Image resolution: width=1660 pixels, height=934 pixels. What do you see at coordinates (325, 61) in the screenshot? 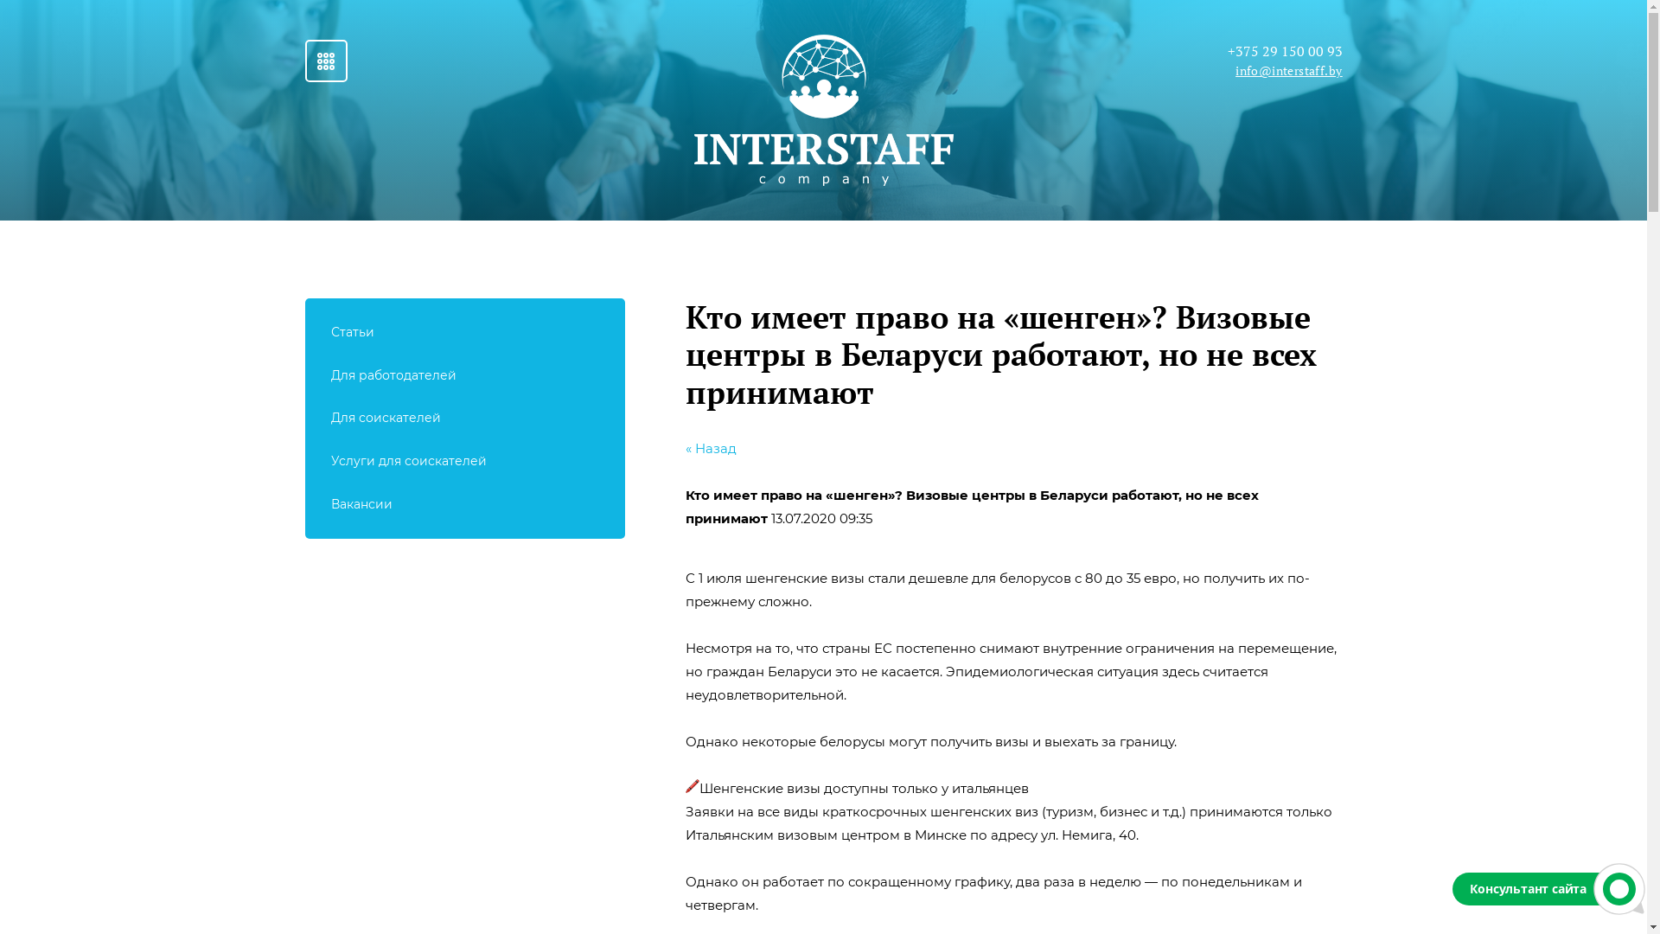
I see `...` at bounding box center [325, 61].